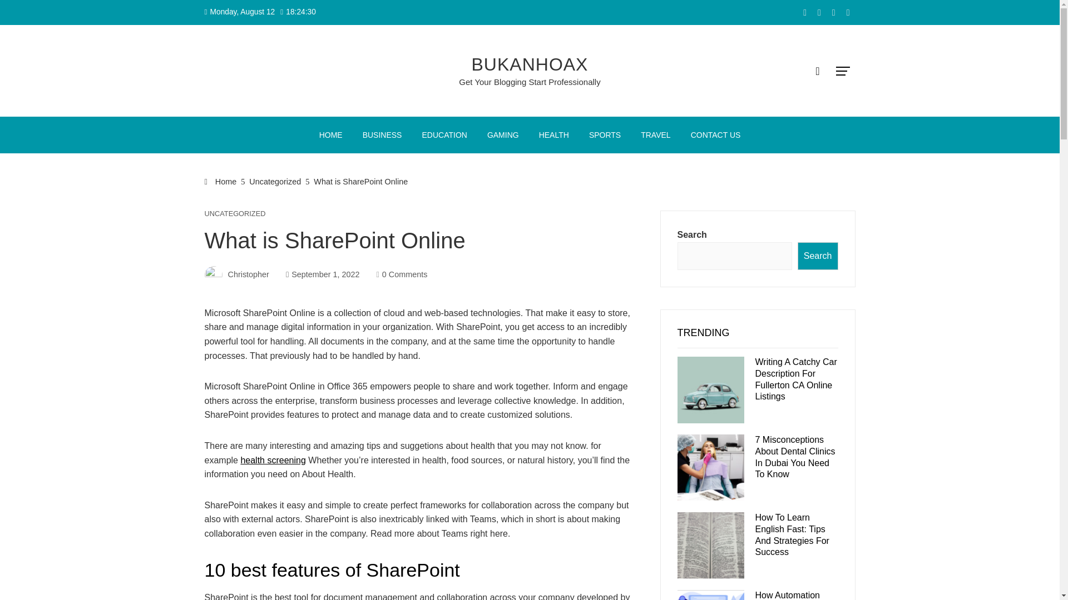  Describe the element at coordinates (605, 134) in the screenshot. I see `SPORTS` at that location.